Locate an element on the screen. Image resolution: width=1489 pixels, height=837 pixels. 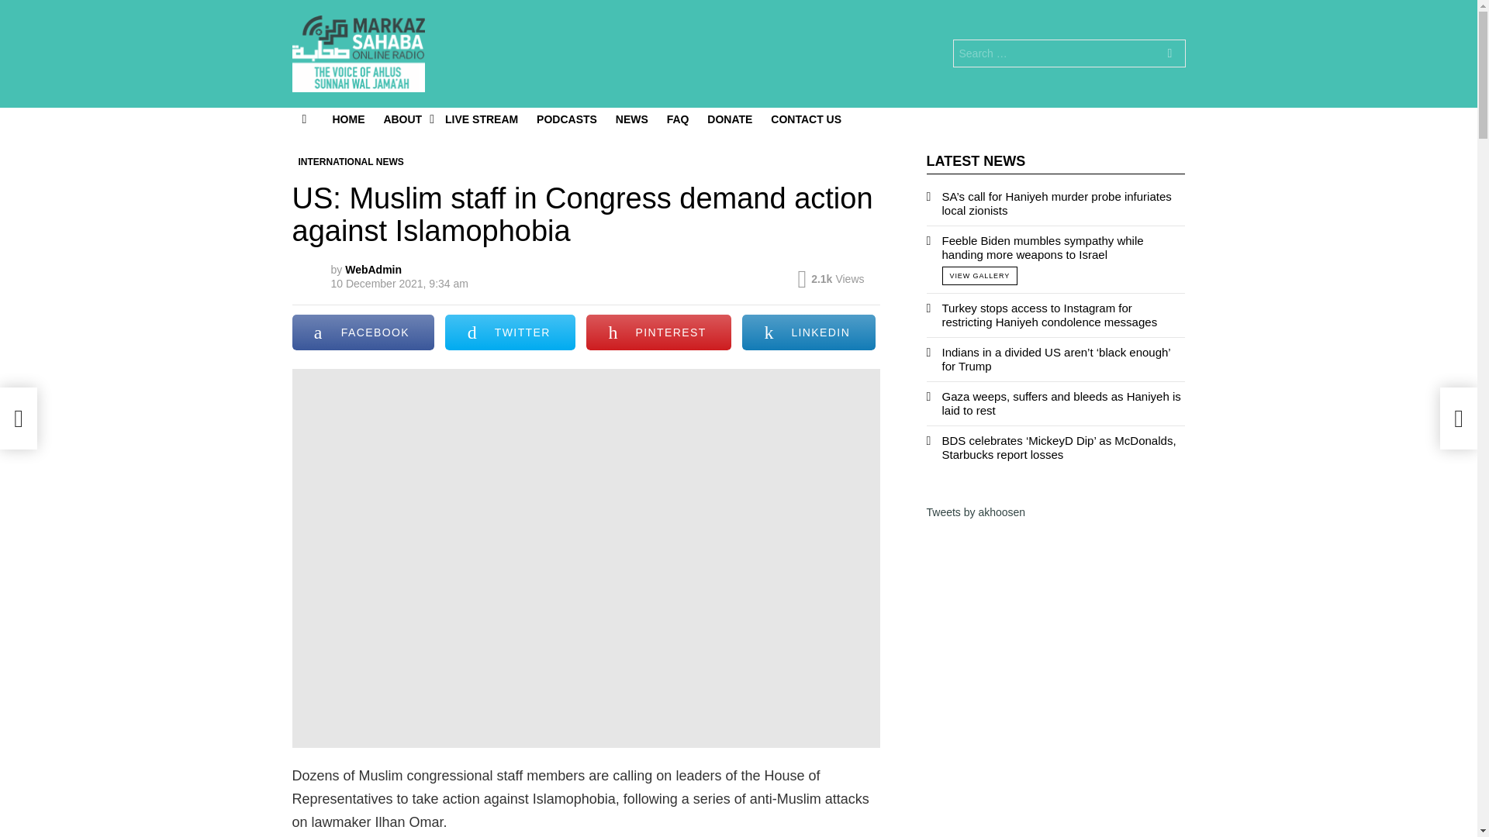
Menu is located at coordinates (304, 119).